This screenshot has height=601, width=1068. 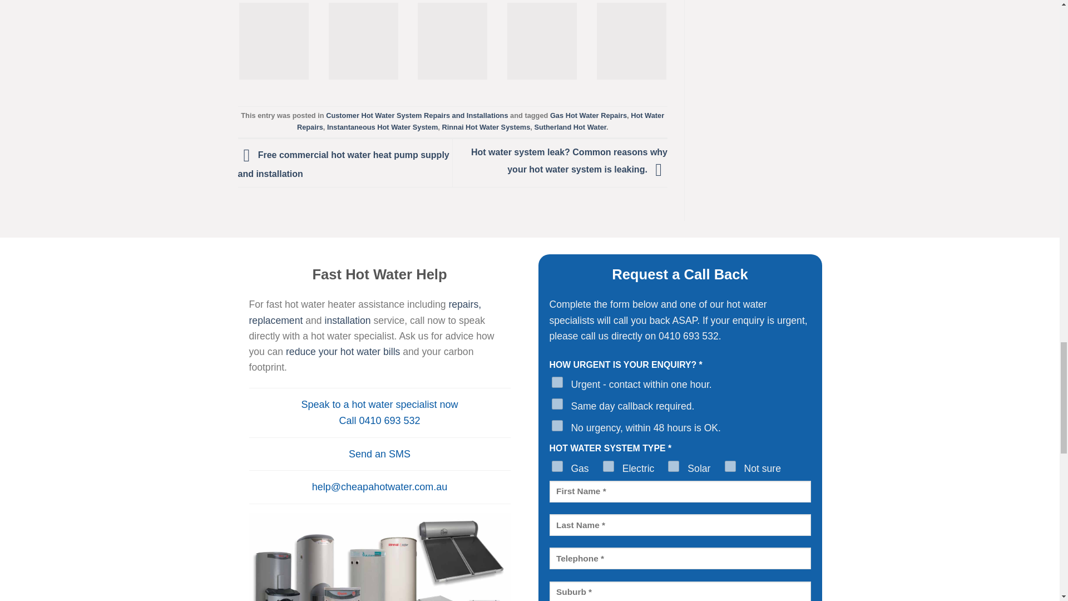 What do you see at coordinates (674, 466) in the screenshot?
I see `Solar` at bounding box center [674, 466].